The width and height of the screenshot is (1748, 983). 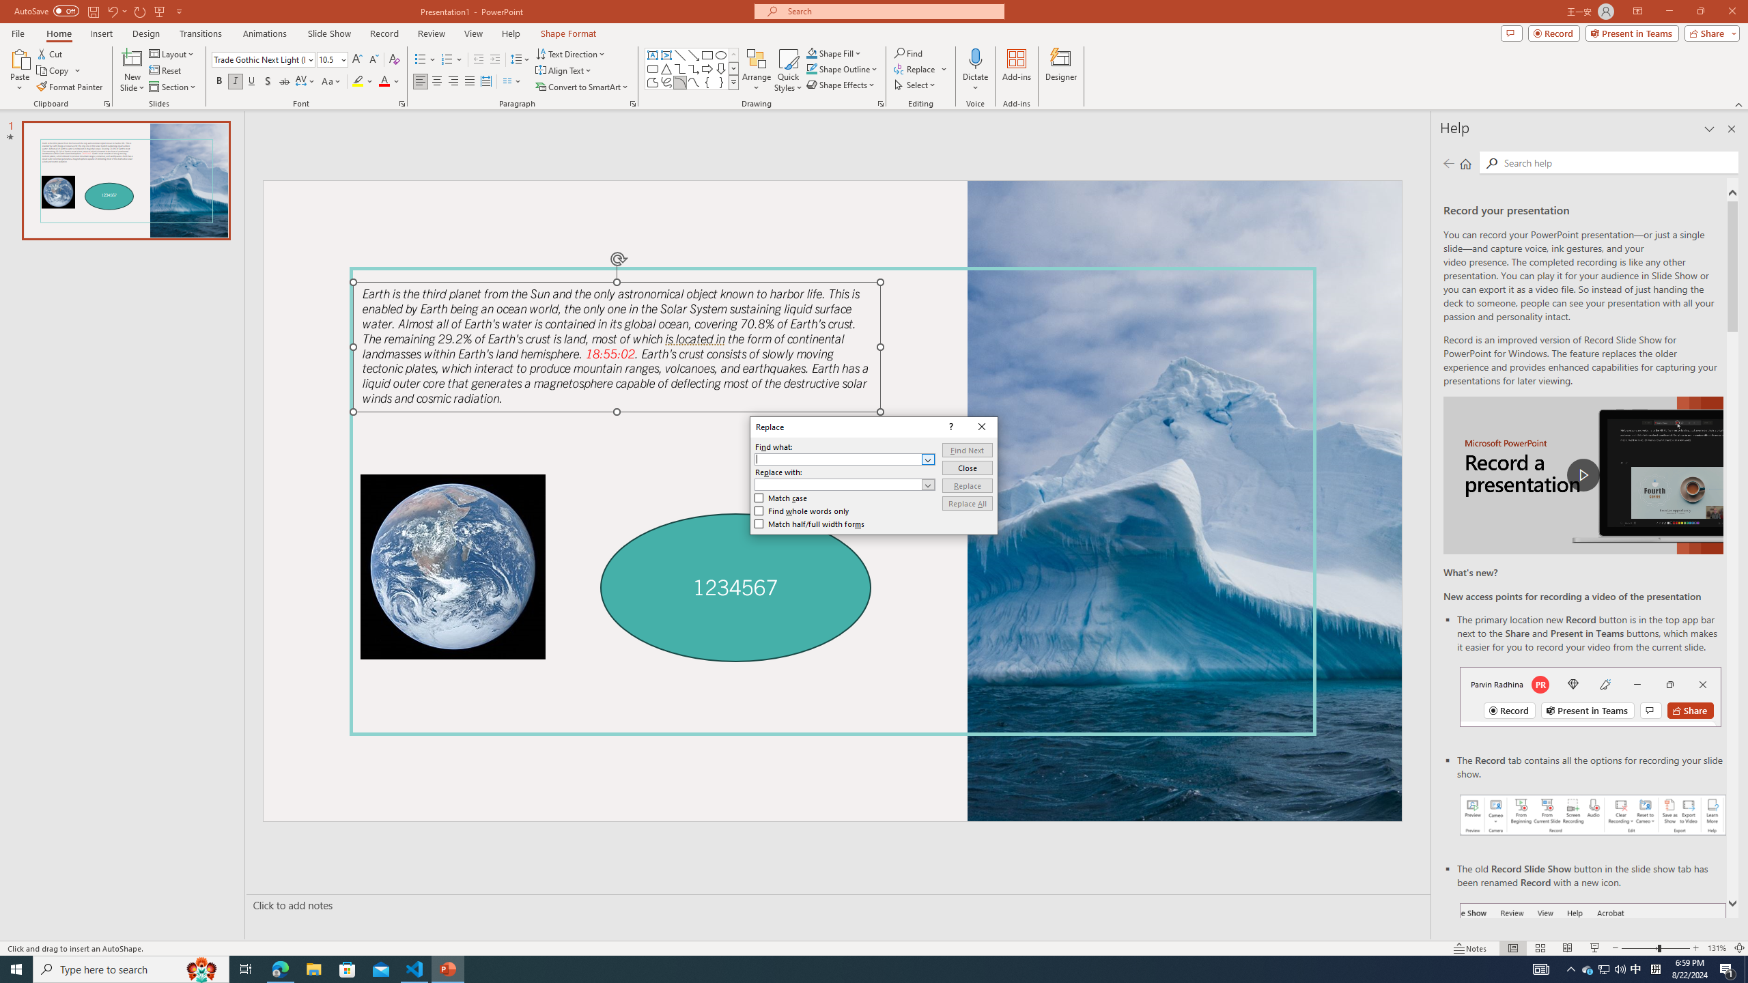 What do you see at coordinates (1061, 70) in the screenshot?
I see `Designer` at bounding box center [1061, 70].